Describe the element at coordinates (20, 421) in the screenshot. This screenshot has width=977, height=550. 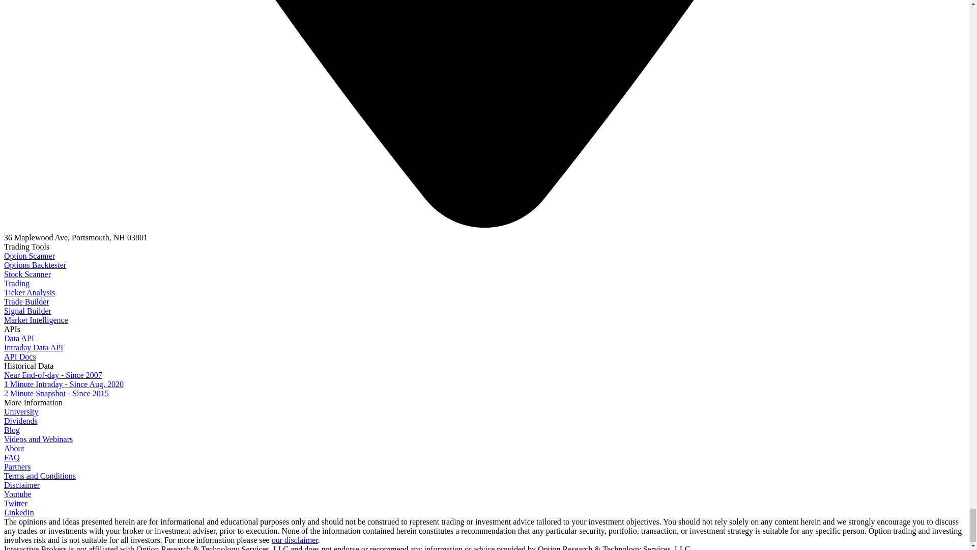
I see `Dividends` at that location.